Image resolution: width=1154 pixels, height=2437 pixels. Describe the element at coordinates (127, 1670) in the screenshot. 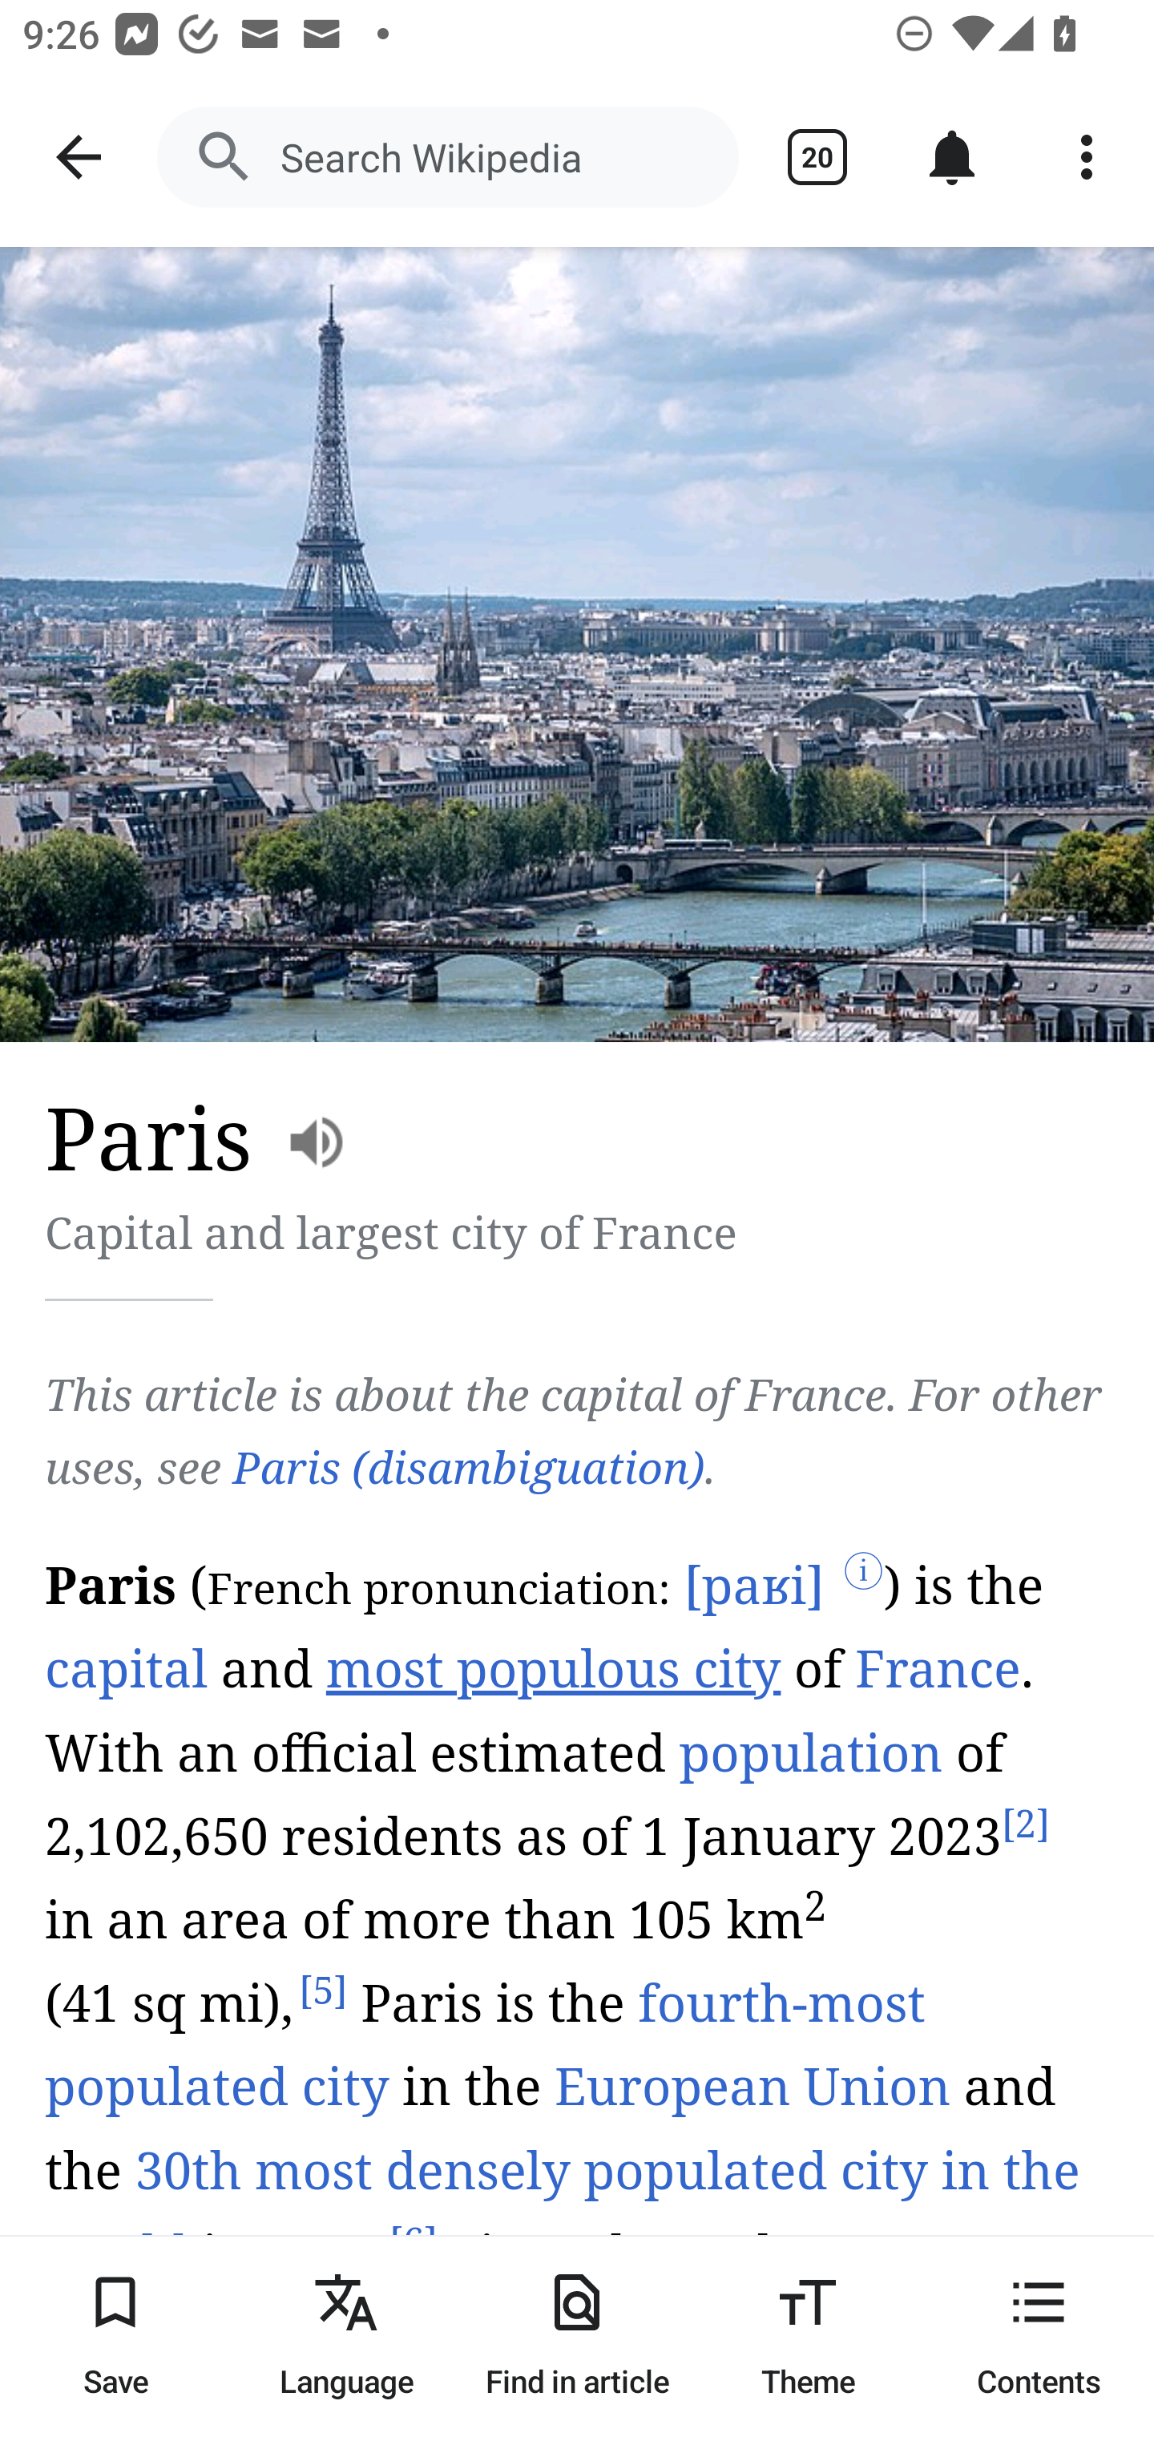

I see `capital` at that location.